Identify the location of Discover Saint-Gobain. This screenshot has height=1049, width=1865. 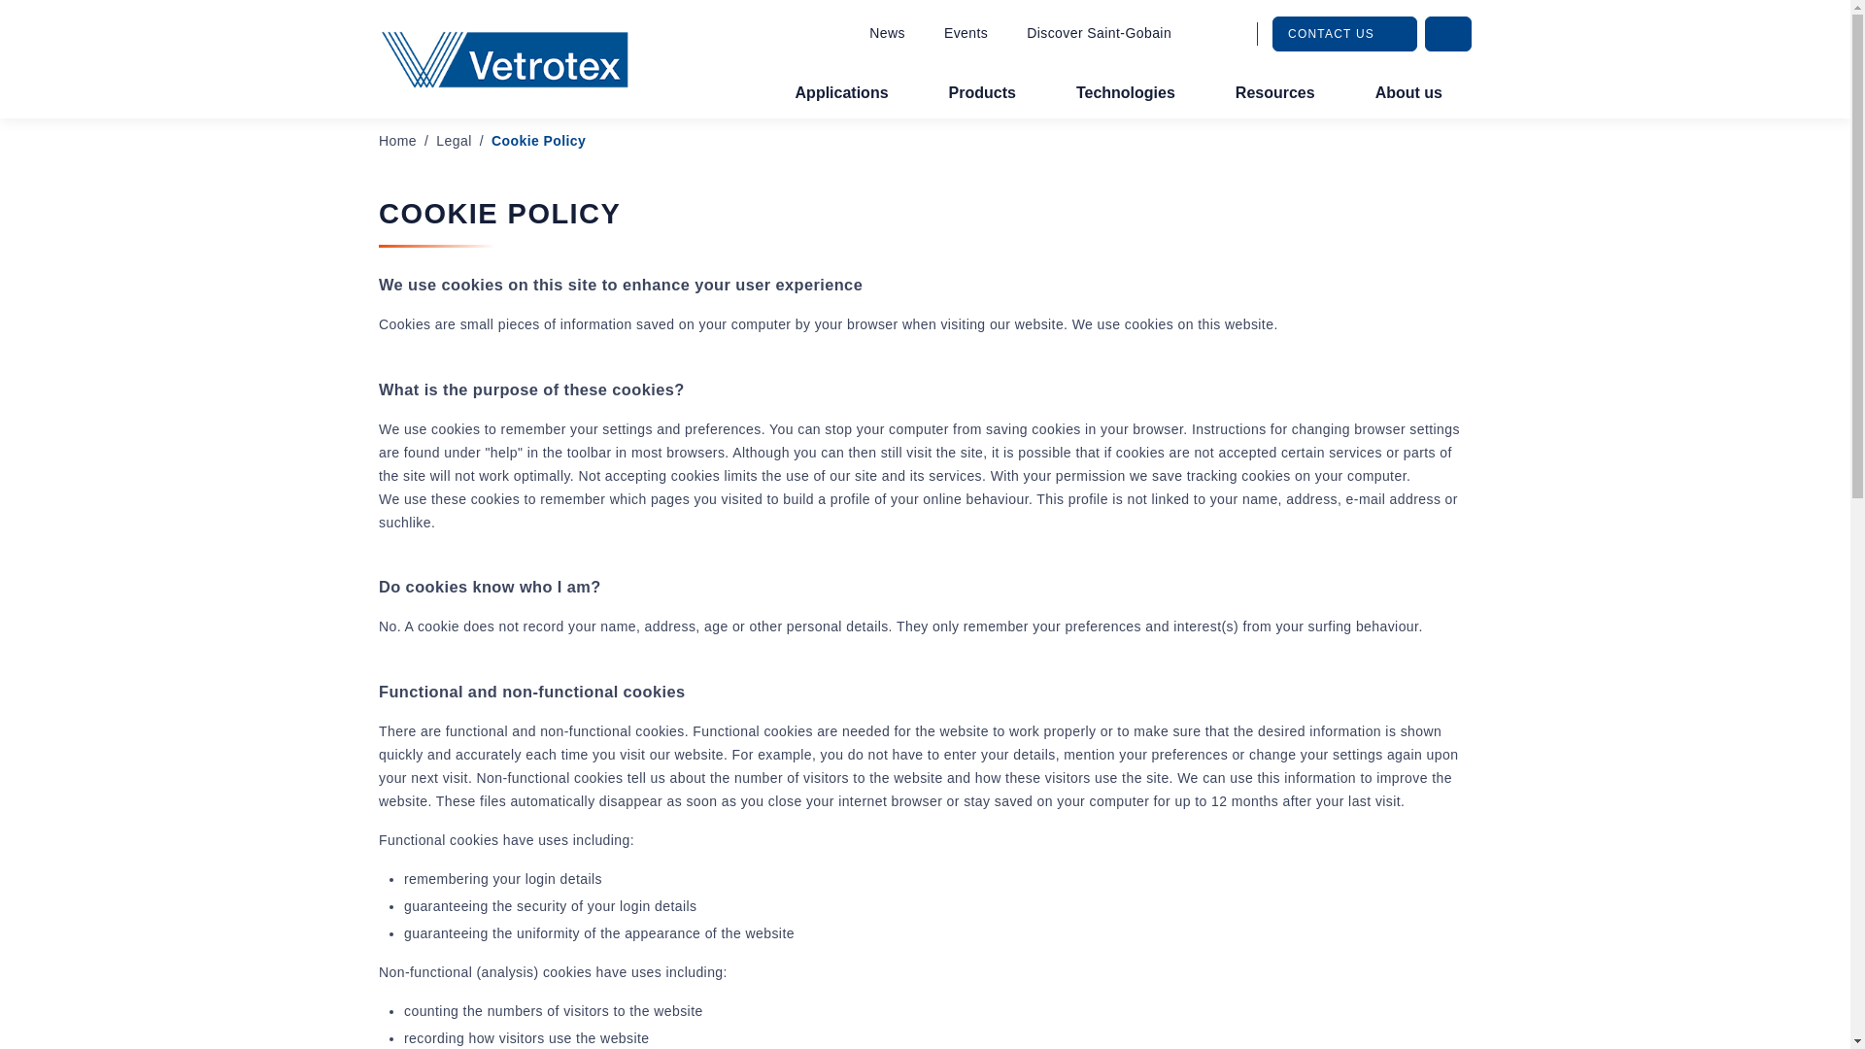
(1099, 33).